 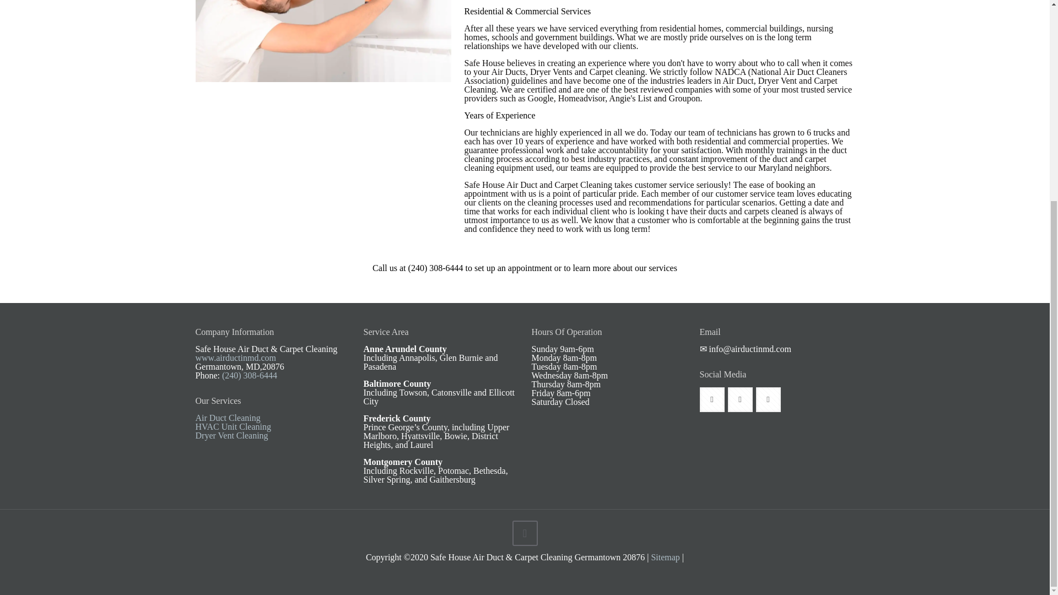 What do you see at coordinates (227, 418) in the screenshot?
I see `Air Duct Cleaning` at bounding box center [227, 418].